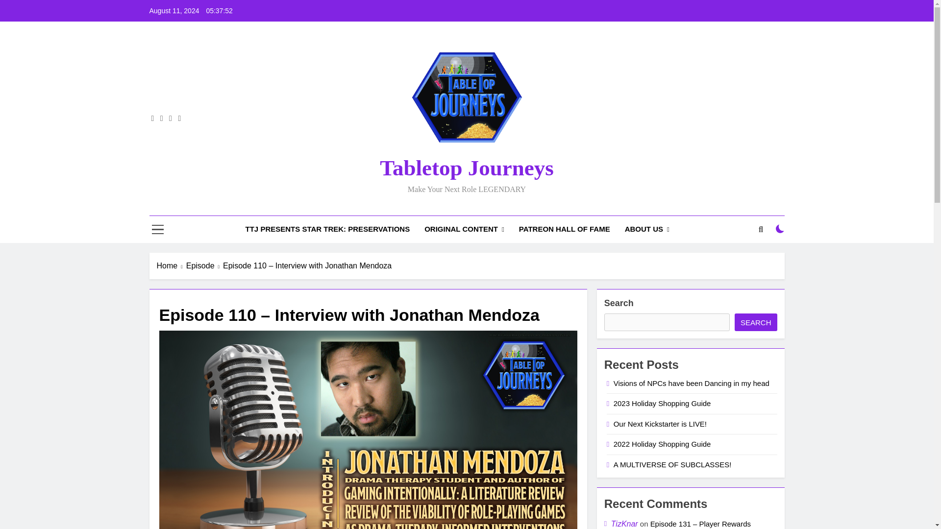 This screenshot has width=941, height=529. What do you see at coordinates (464, 229) in the screenshot?
I see `ORIGINAL CONTENT` at bounding box center [464, 229].